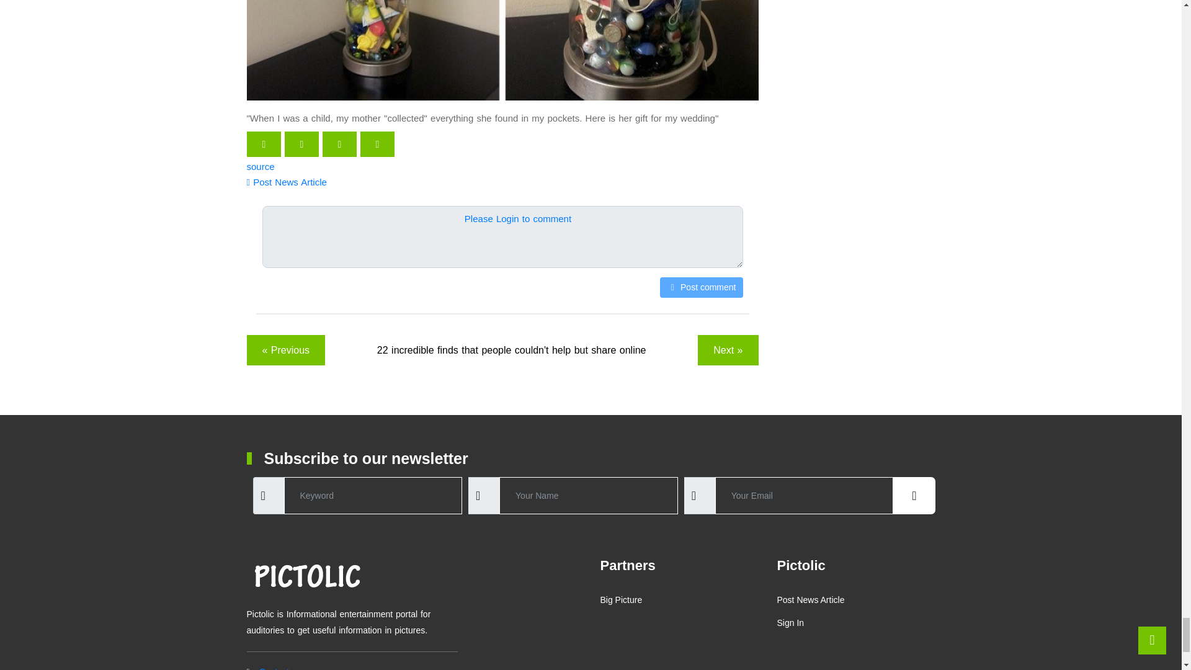  I want to click on source, so click(261, 166).